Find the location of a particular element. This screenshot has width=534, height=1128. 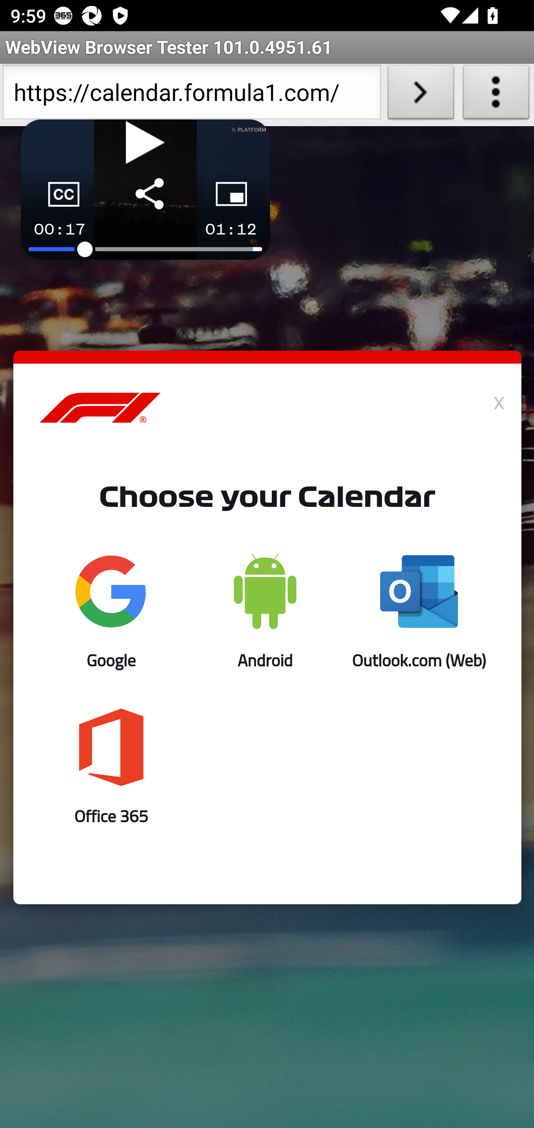

x is located at coordinates (499, 400).